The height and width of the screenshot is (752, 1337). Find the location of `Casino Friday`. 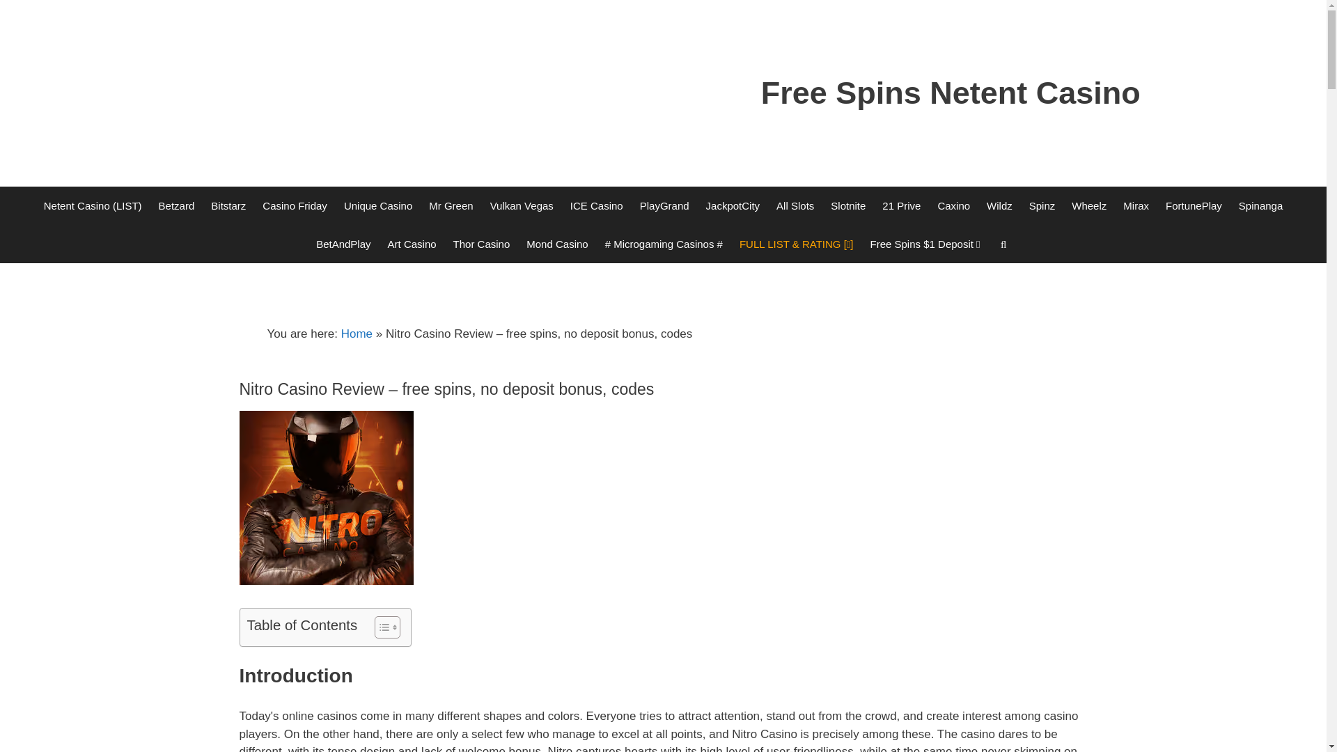

Casino Friday is located at coordinates (294, 205).